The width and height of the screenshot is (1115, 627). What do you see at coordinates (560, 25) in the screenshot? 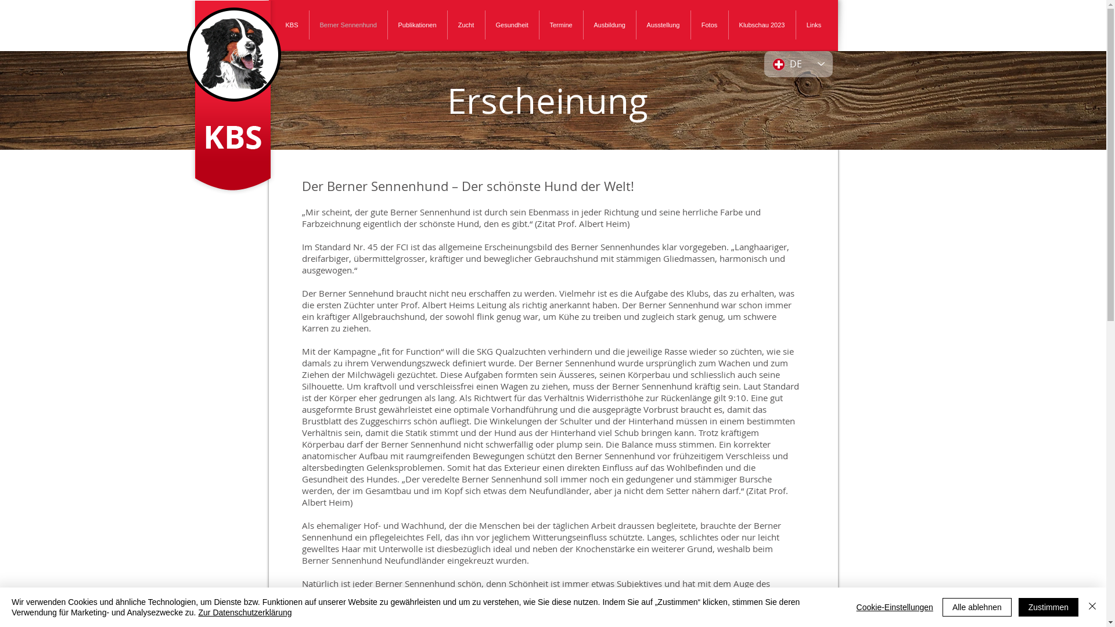
I see `Termine` at bounding box center [560, 25].